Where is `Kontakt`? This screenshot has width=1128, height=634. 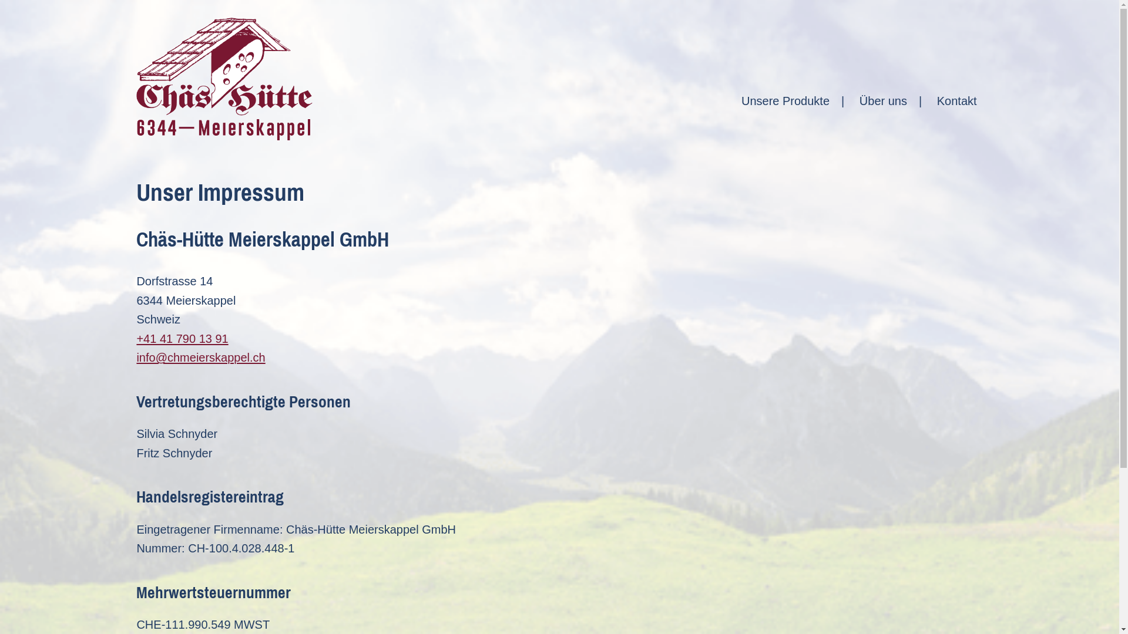
Kontakt is located at coordinates (957, 101).